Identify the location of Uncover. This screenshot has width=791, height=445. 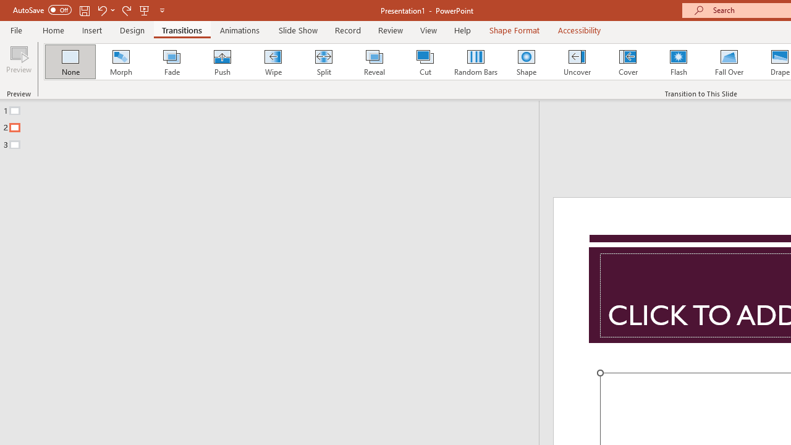
(577, 62).